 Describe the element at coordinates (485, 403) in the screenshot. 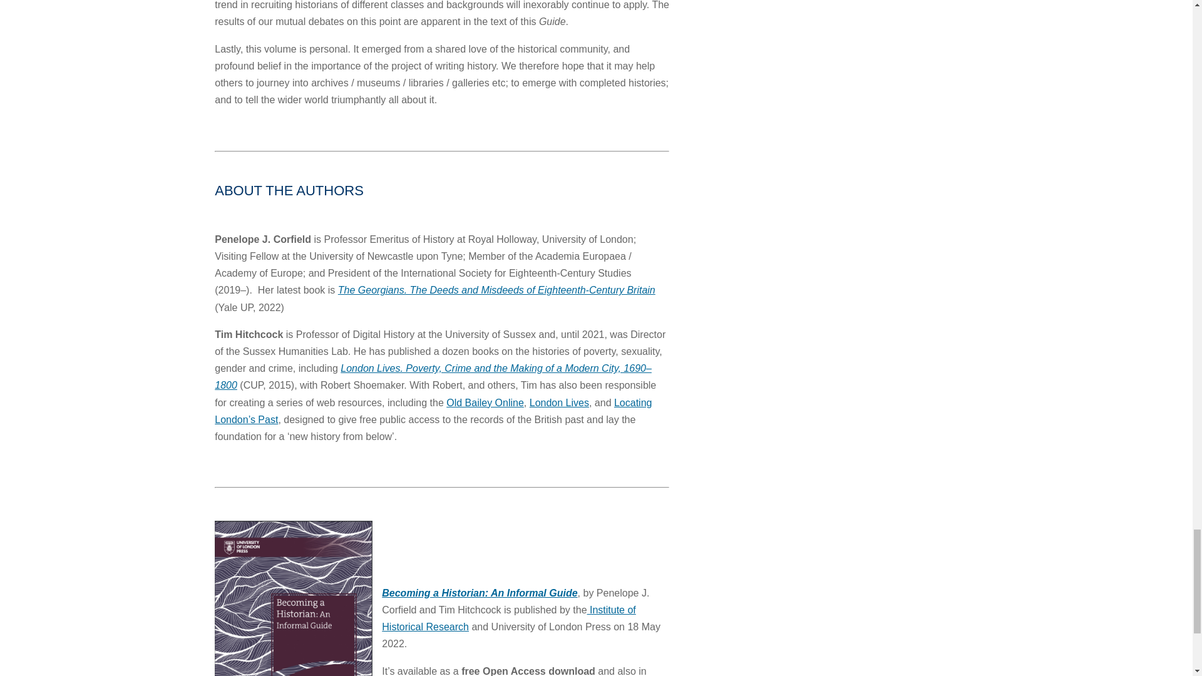

I see `Old Bailey Online` at that location.